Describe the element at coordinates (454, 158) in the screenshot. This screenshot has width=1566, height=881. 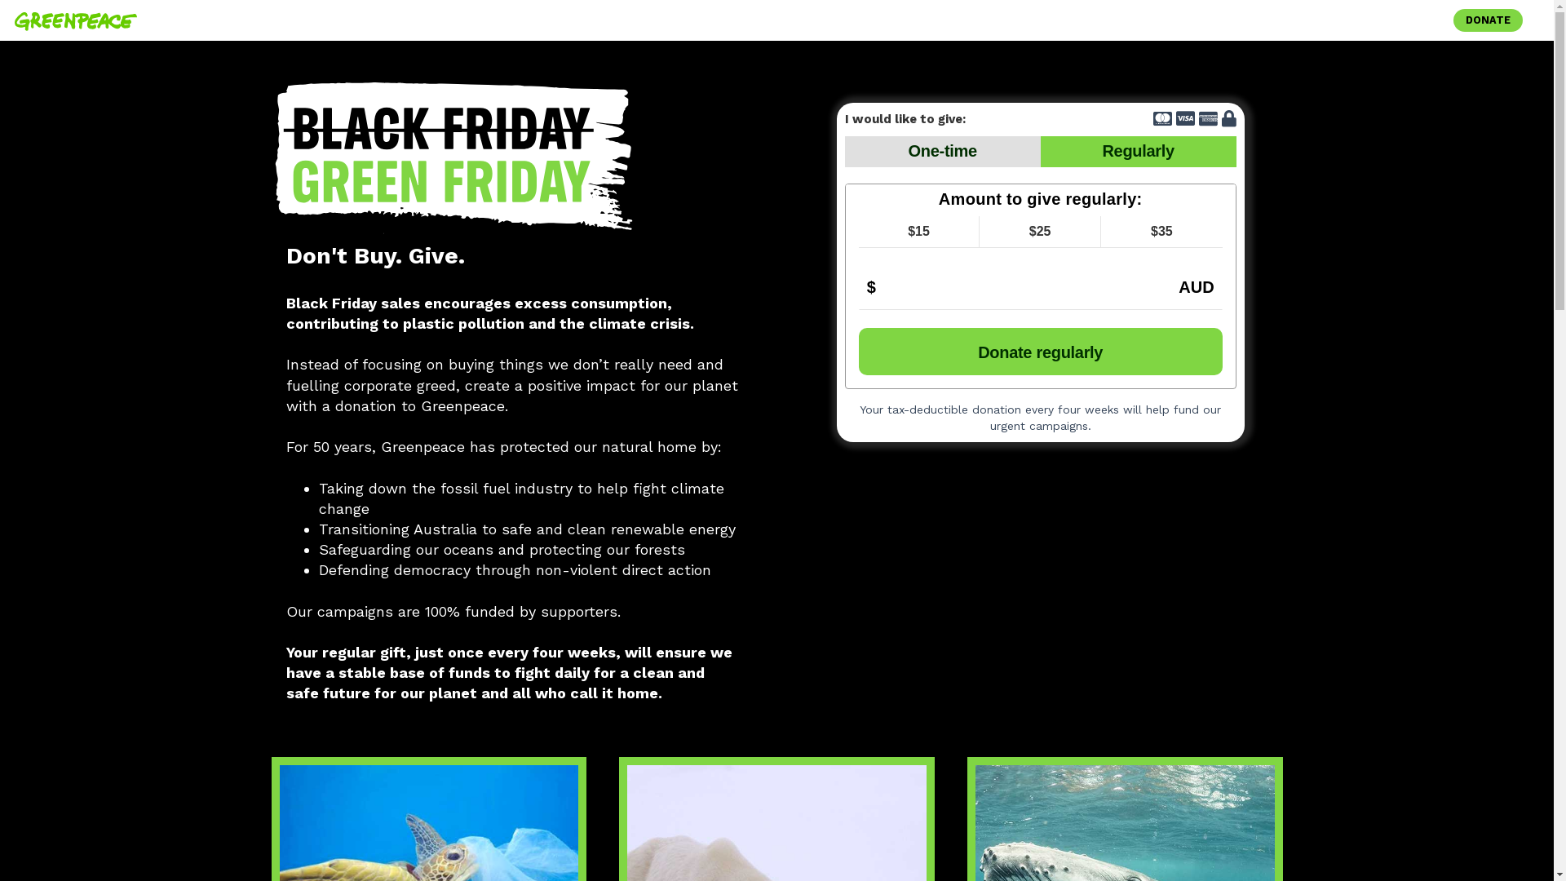
I see `Green Friday` at that location.